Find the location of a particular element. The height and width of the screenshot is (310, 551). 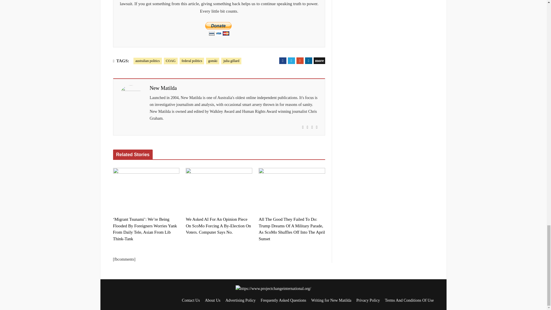

Tweet It is located at coordinates (291, 60).